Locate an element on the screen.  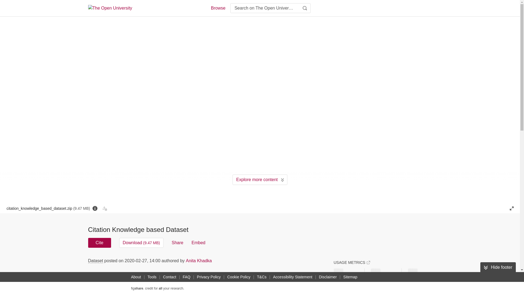
Contact is located at coordinates (169, 277).